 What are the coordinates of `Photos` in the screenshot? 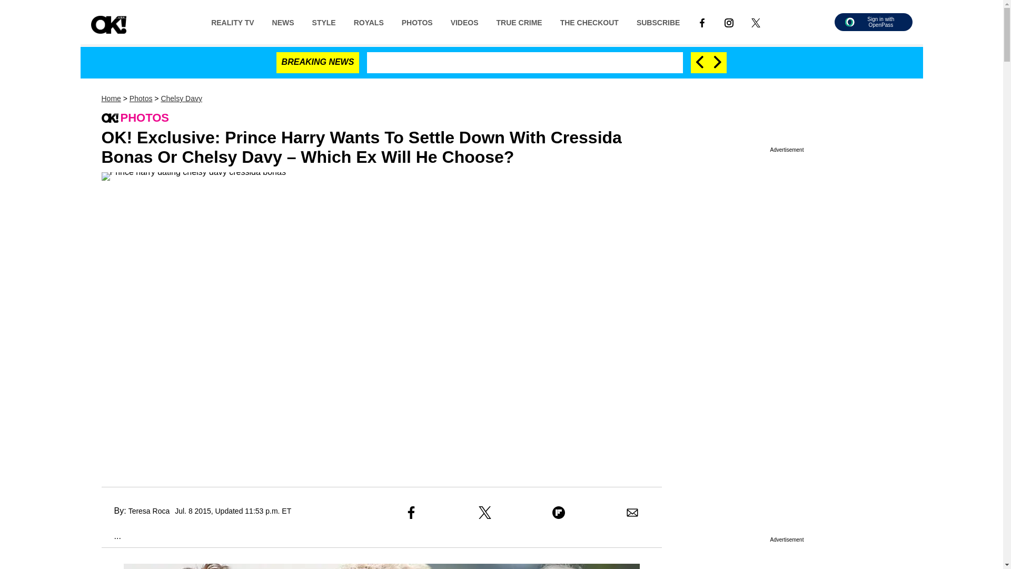 It's located at (141, 99).